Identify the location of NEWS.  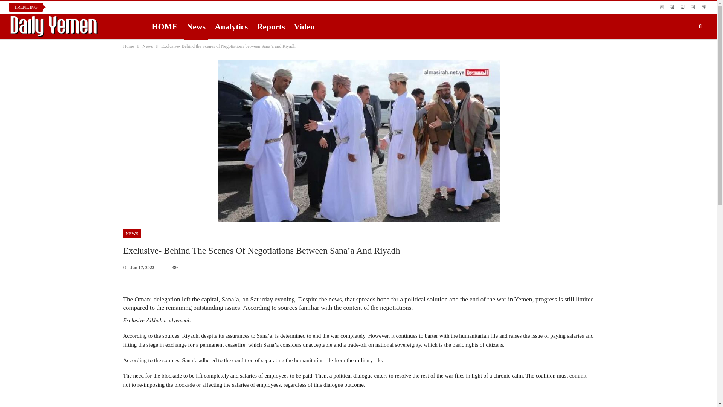
(132, 234).